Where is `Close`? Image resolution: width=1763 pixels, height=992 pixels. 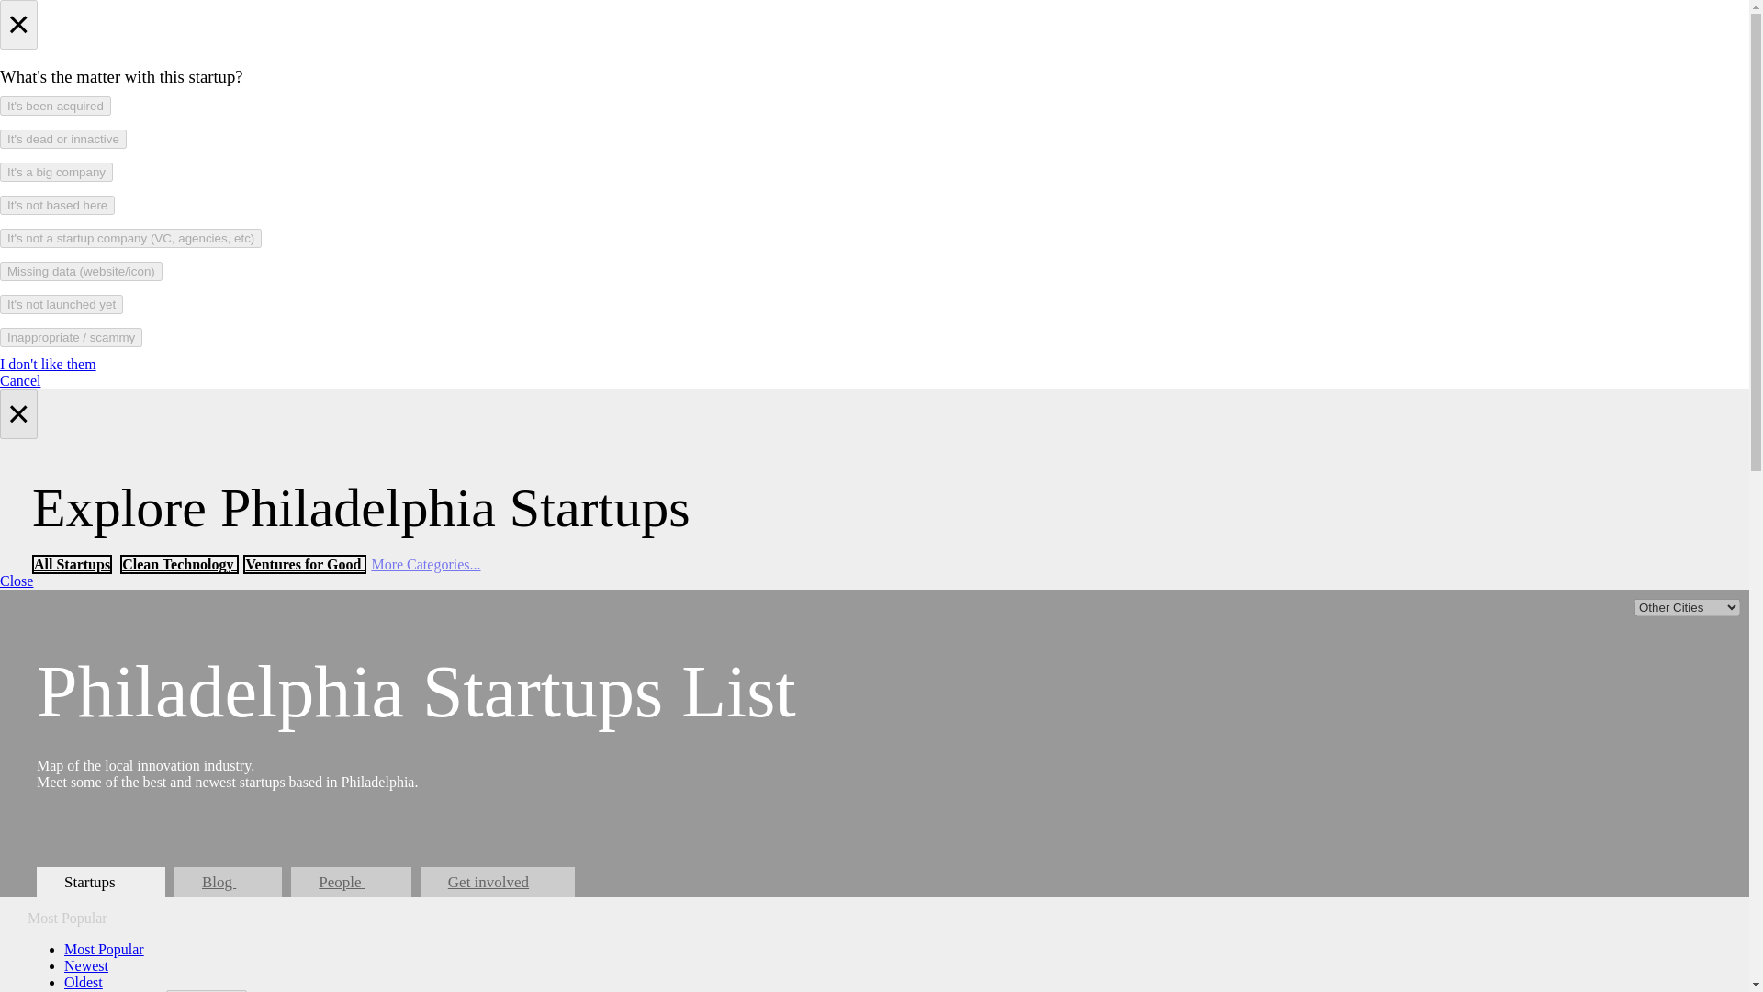 Close is located at coordinates (17, 581).